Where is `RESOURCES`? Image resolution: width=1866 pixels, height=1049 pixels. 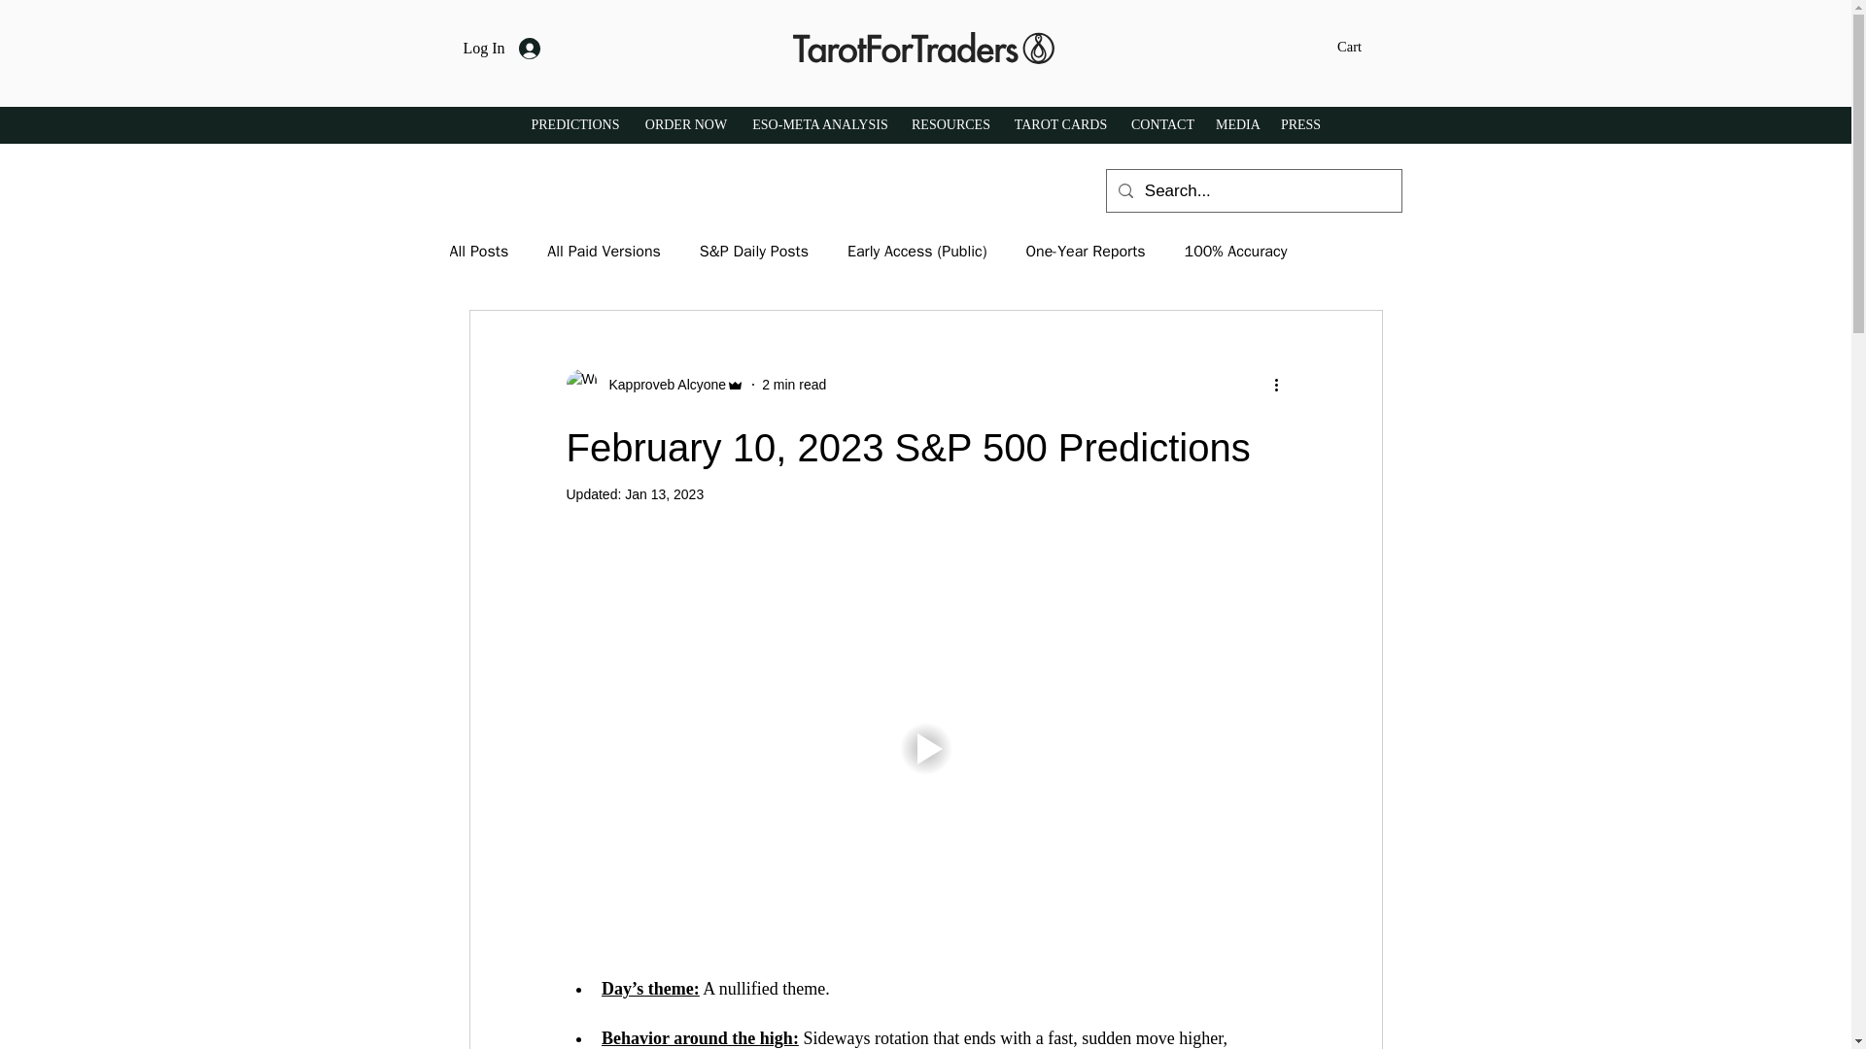
RESOURCES is located at coordinates (950, 124).